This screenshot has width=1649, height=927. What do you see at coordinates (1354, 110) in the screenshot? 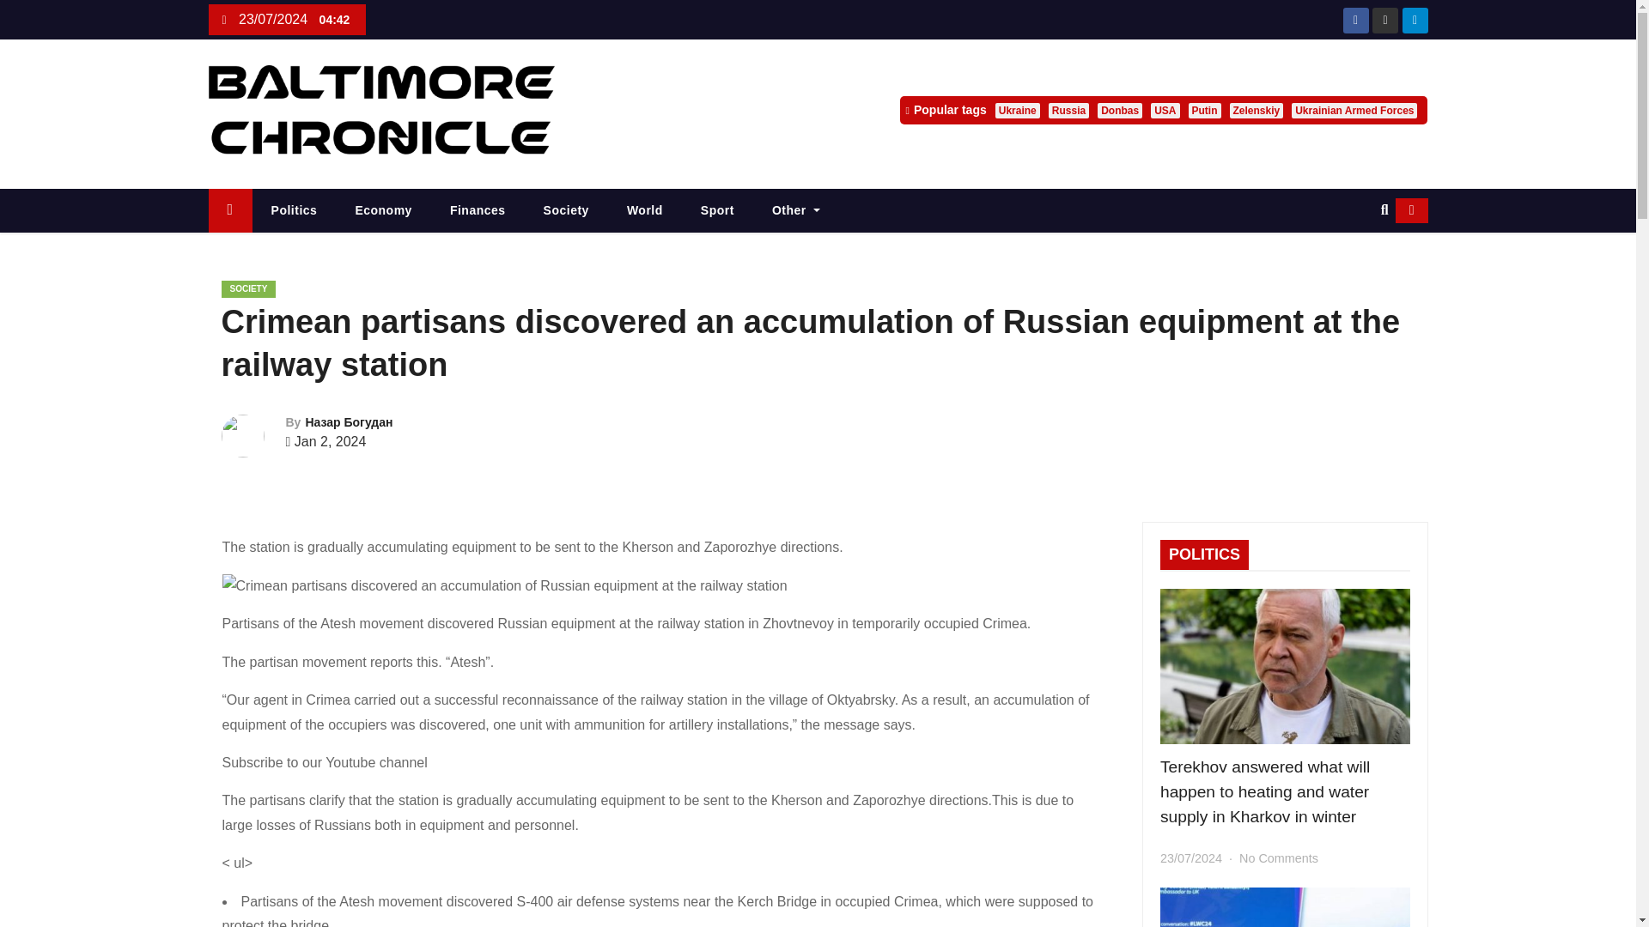
I see `Ukrainian Armed Forces` at bounding box center [1354, 110].